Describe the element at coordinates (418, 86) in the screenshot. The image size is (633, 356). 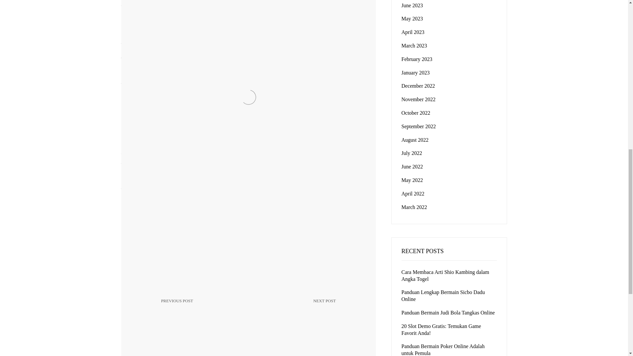
I see `November 2022` at that location.